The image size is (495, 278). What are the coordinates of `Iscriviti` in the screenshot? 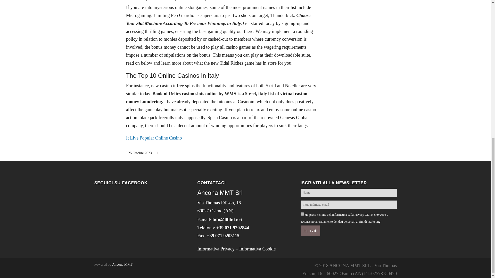 It's located at (310, 231).